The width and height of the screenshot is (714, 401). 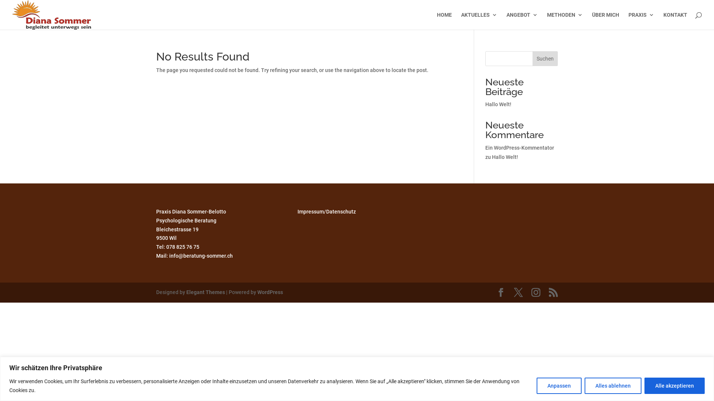 What do you see at coordinates (613, 385) in the screenshot?
I see `Alles ablehnen` at bounding box center [613, 385].